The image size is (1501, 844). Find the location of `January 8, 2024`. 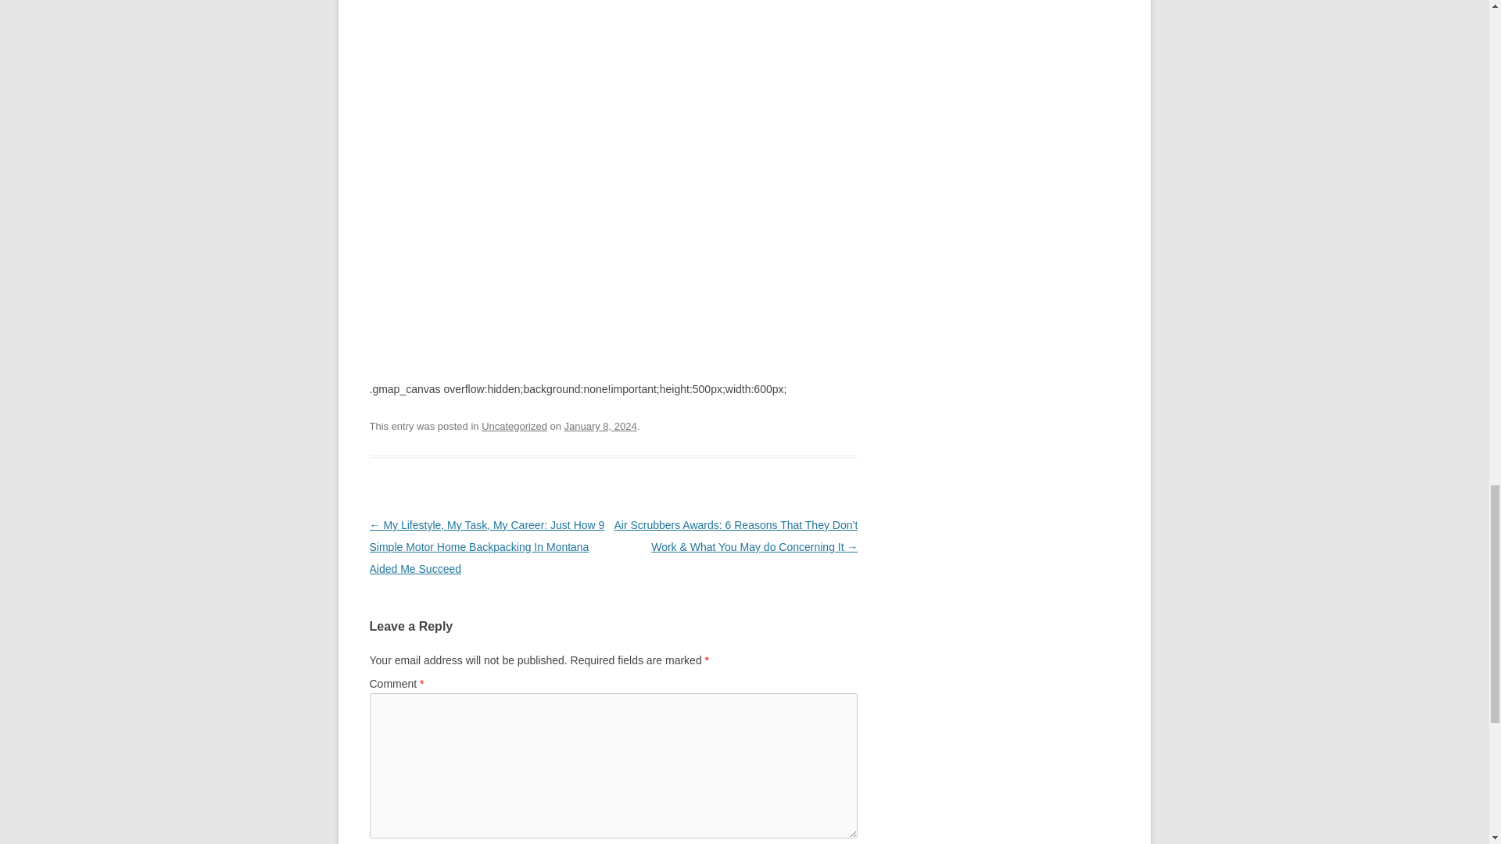

January 8, 2024 is located at coordinates (600, 425).